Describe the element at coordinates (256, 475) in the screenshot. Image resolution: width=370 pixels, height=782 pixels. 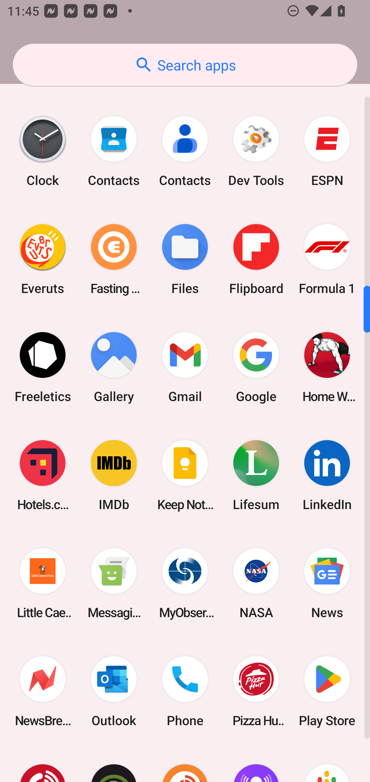
I see `Lifesum` at that location.